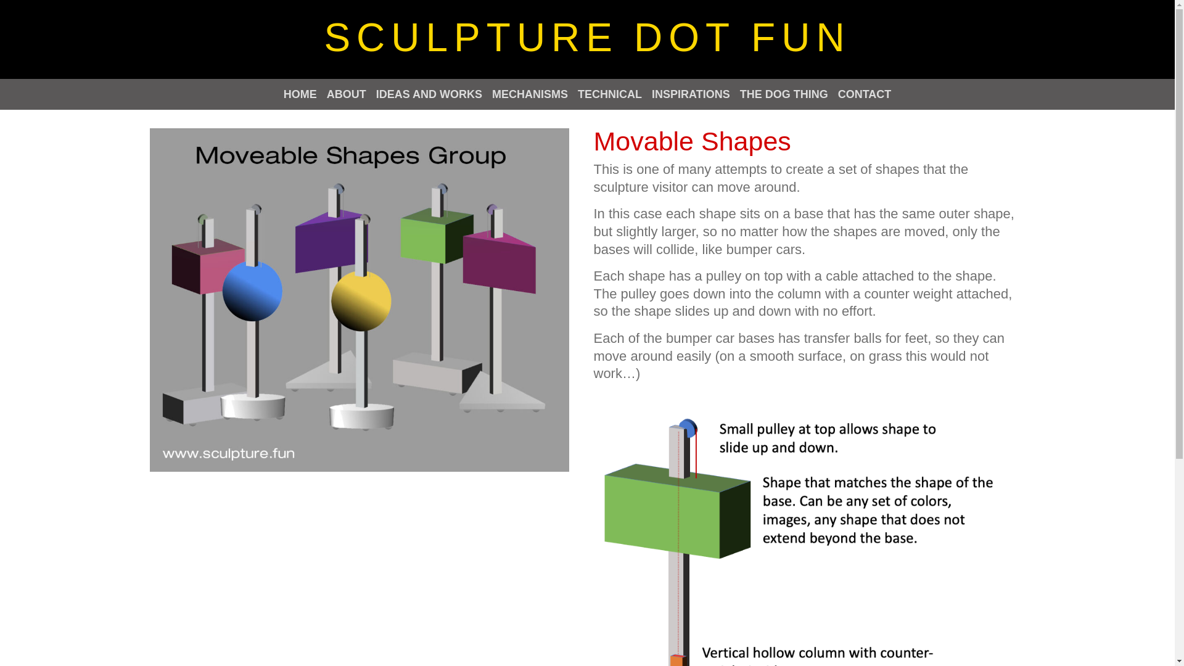 This screenshot has height=666, width=1184. I want to click on INSPIRATIONS, so click(691, 94).